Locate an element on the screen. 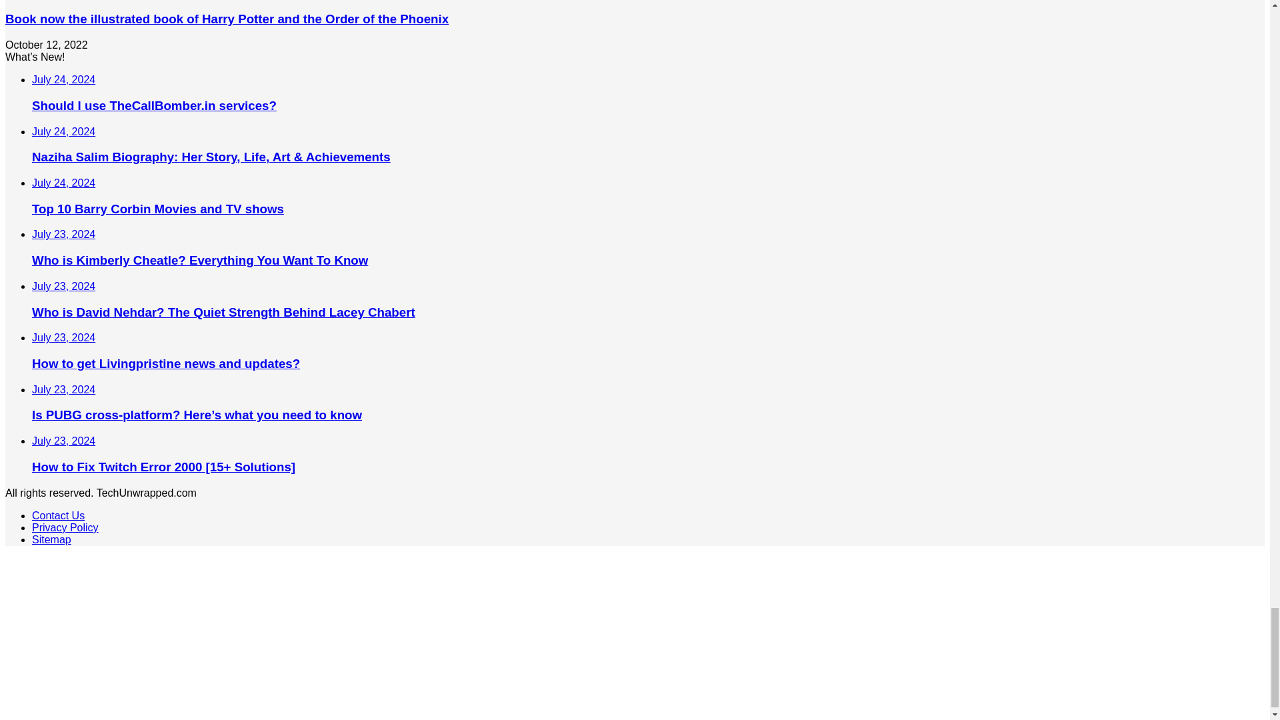  Sitemap is located at coordinates (52, 539).